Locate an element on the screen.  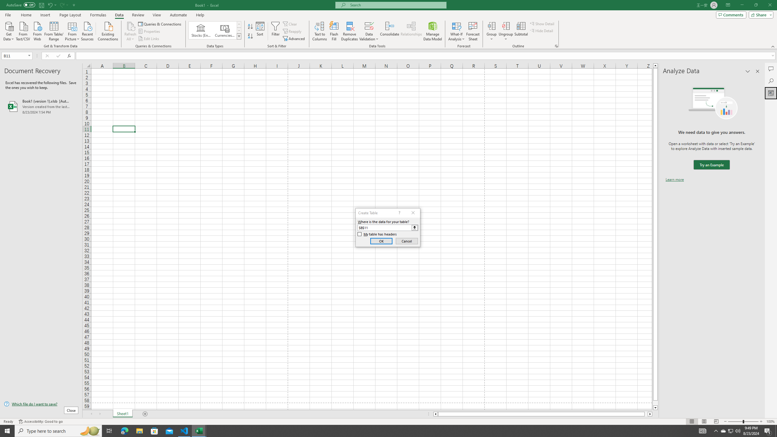
From Text/CSV is located at coordinates (23, 31).